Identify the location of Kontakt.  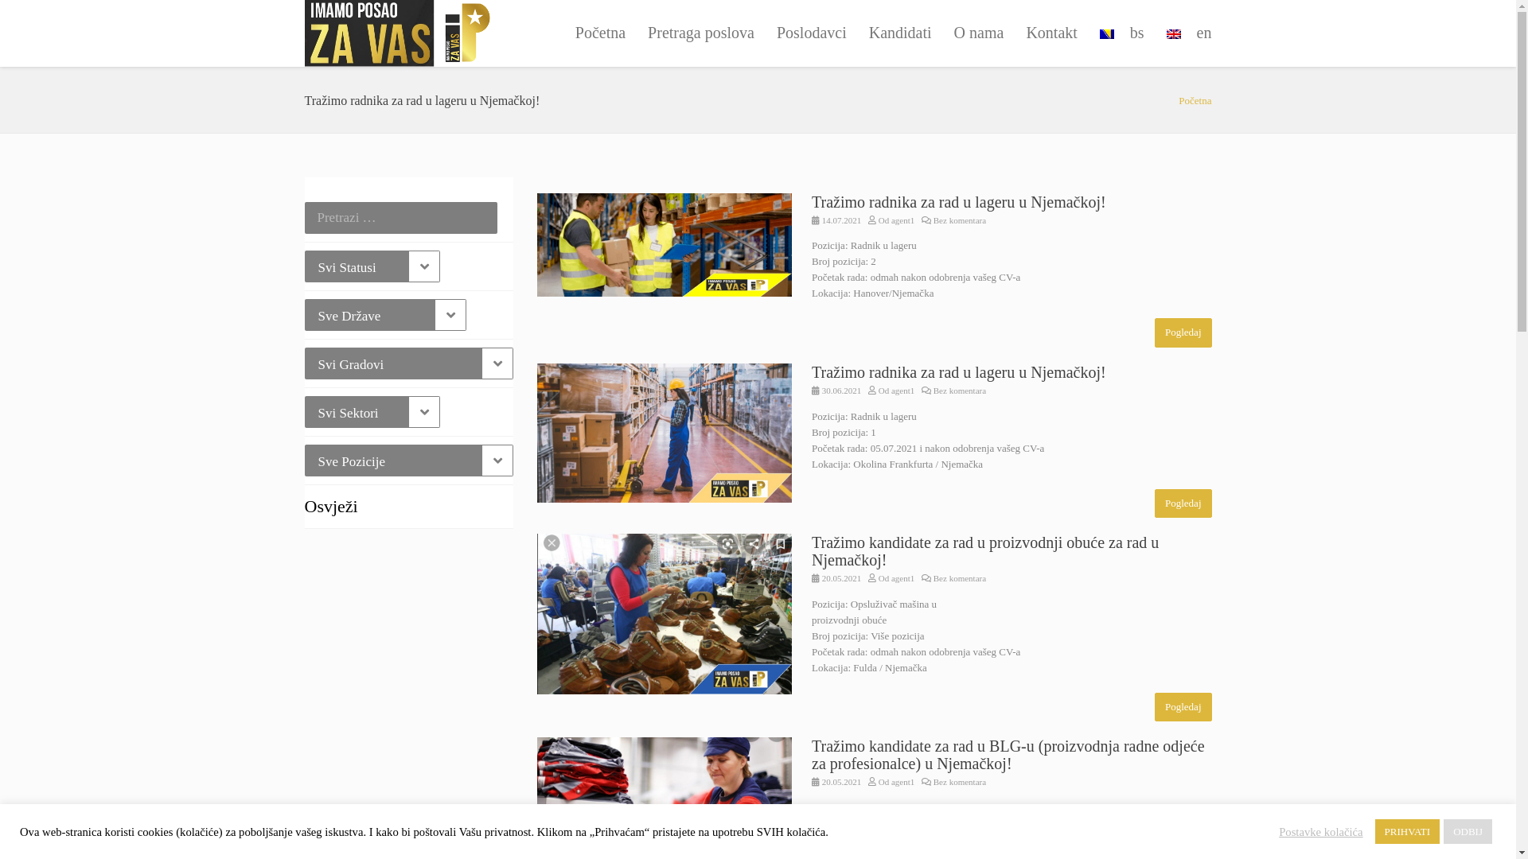
(1051, 33).